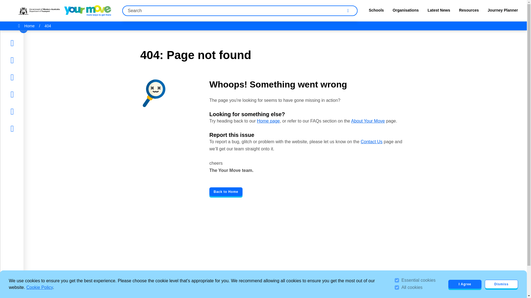 This screenshot has height=298, width=531. What do you see at coordinates (28, 77) in the screenshot?
I see `Latest News` at bounding box center [28, 77].